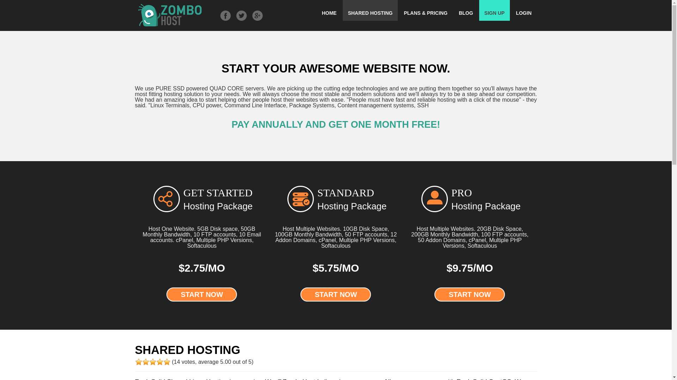 The width and height of the screenshot is (677, 380). What do you see at coordinates (152, 362) in the screenshot?
I see `5` at bounding box center [152, 362].